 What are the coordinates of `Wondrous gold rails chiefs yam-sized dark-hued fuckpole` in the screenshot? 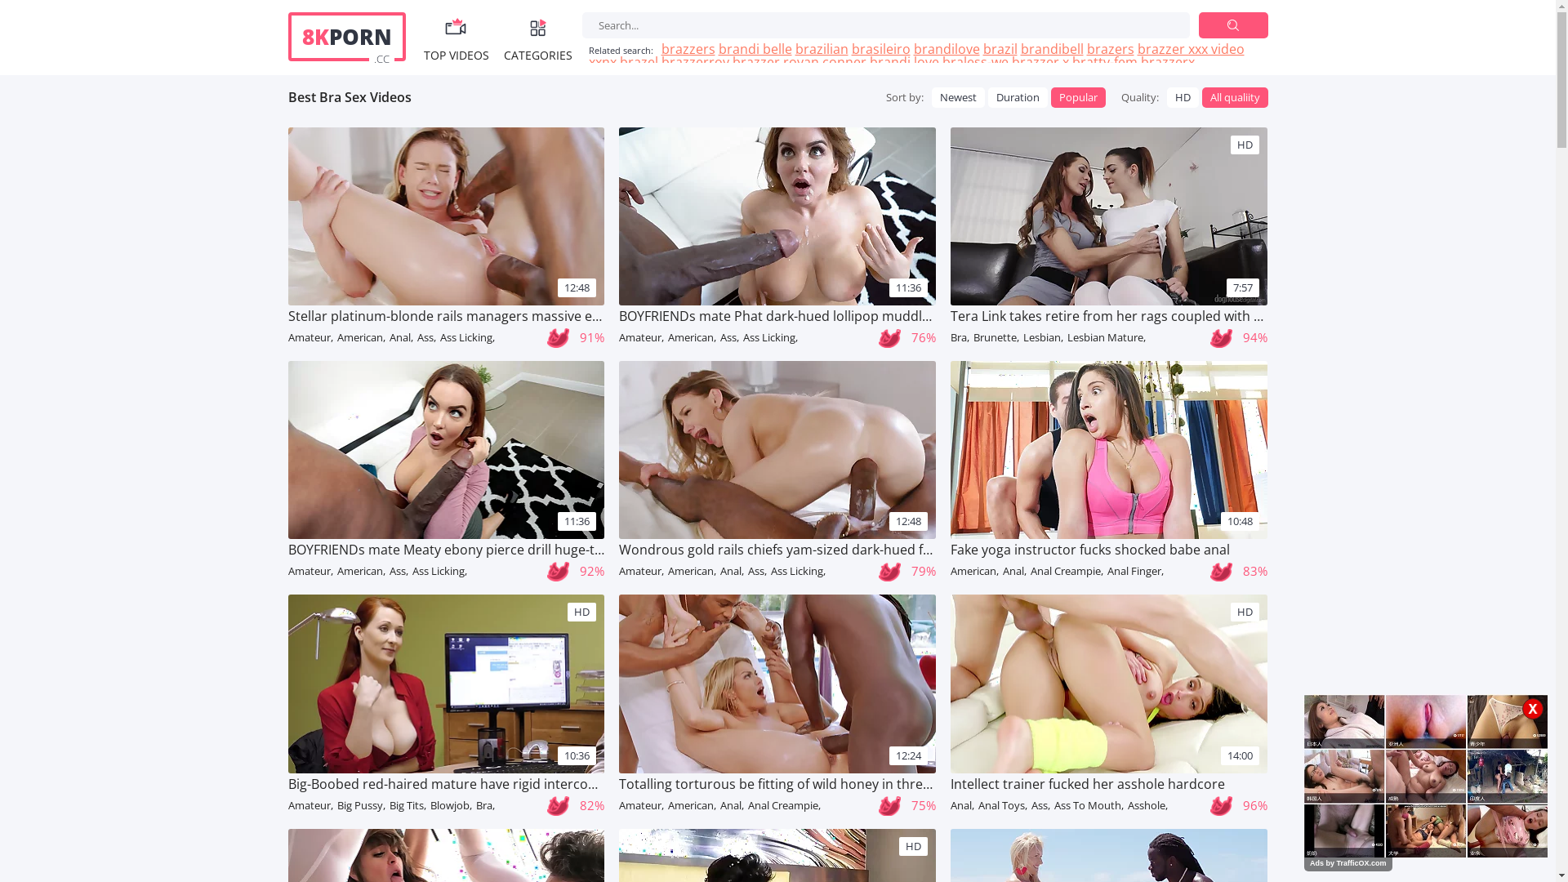 It's located at (777, 550).